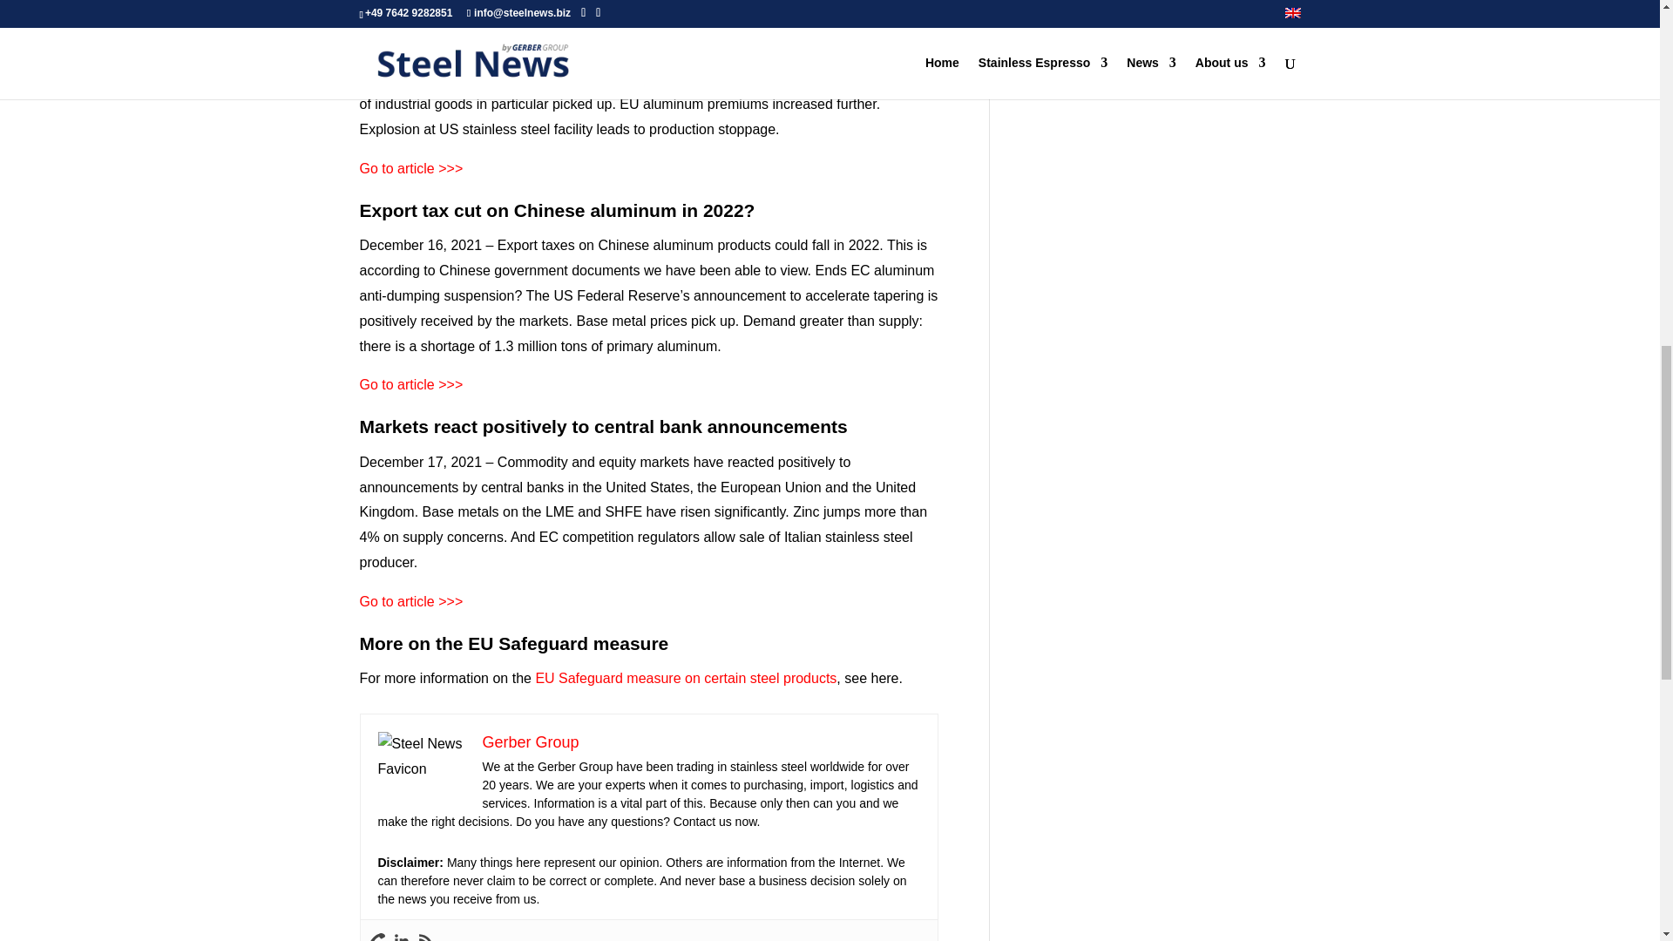  Describe the element at coordinates (376, 938) in the screenshot. I see `Phone` at that location.